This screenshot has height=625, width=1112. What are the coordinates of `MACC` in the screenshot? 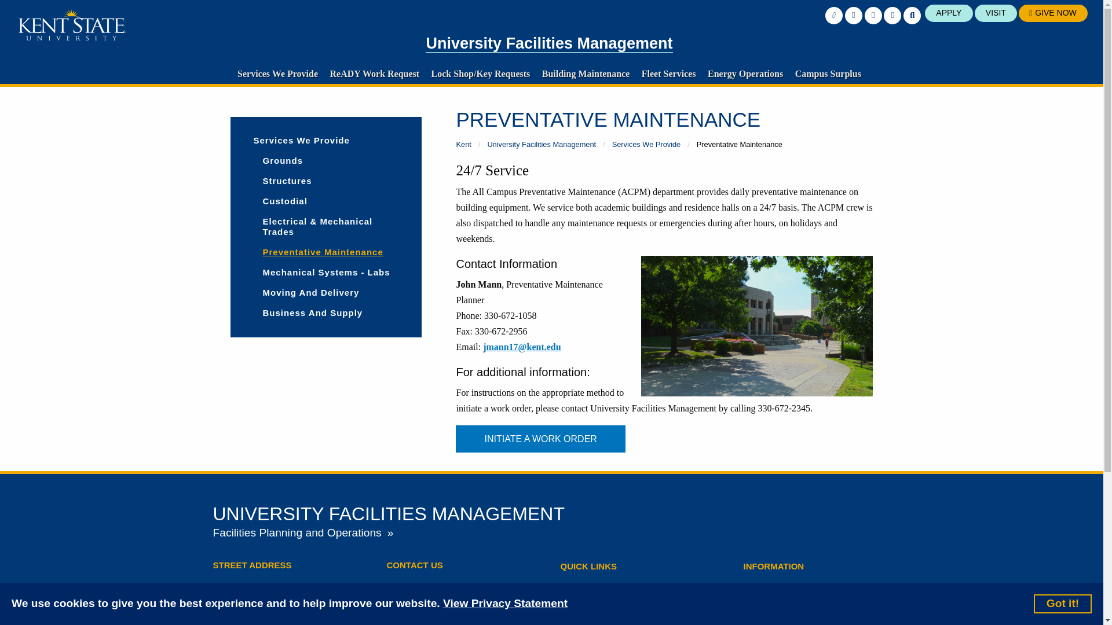 It's located at (757, 325).